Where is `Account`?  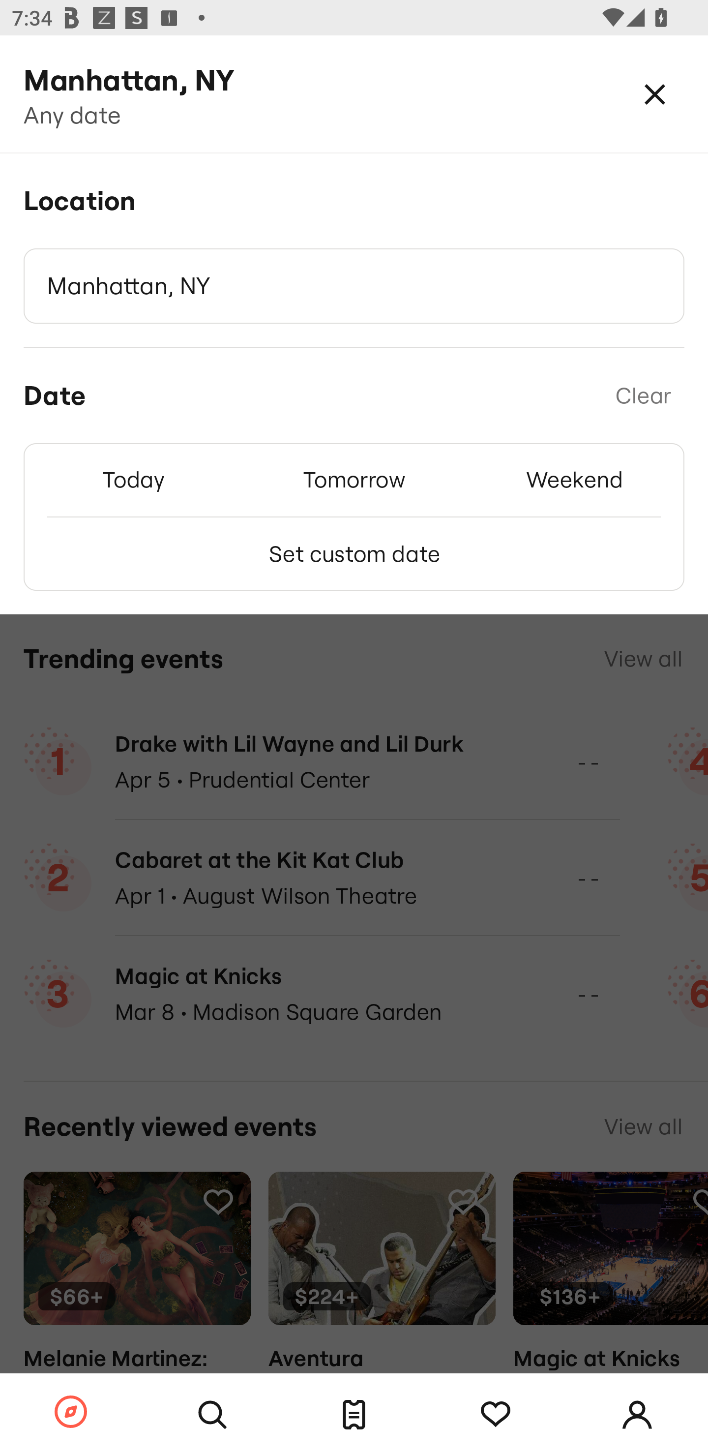
Account is located at coordinates (637, 1415).